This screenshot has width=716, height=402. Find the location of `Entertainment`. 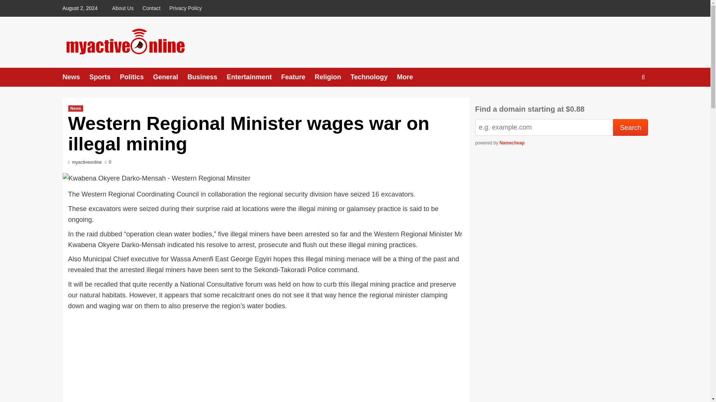

Entertainment is located at coordinates (254, 77).